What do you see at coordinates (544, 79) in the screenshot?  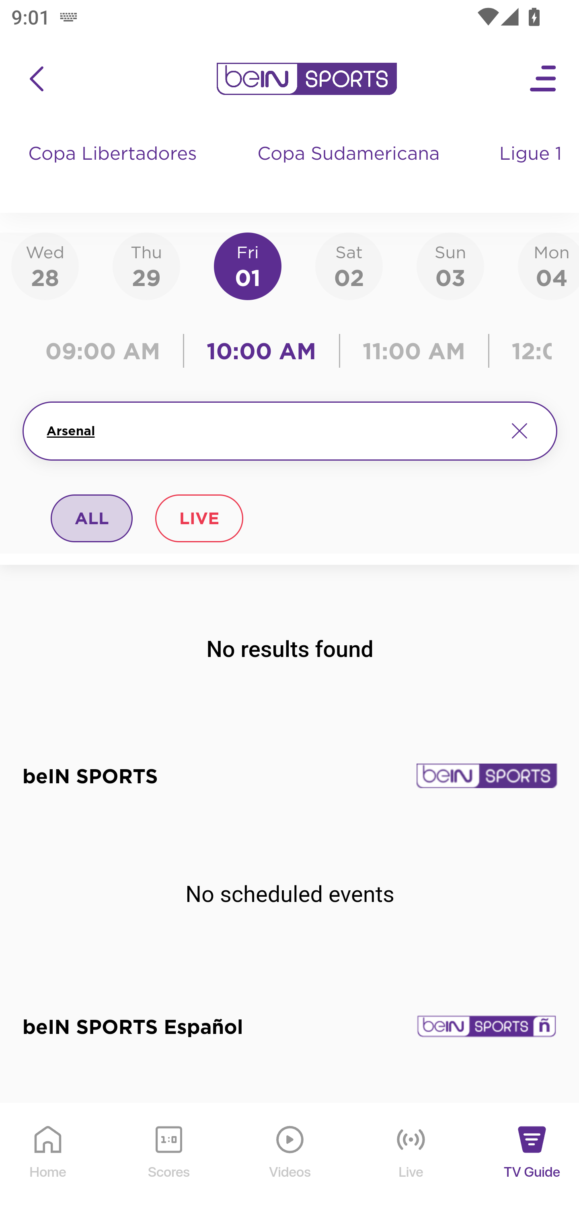 I see `Open Menu Icon` at bounding box center [544, 79].